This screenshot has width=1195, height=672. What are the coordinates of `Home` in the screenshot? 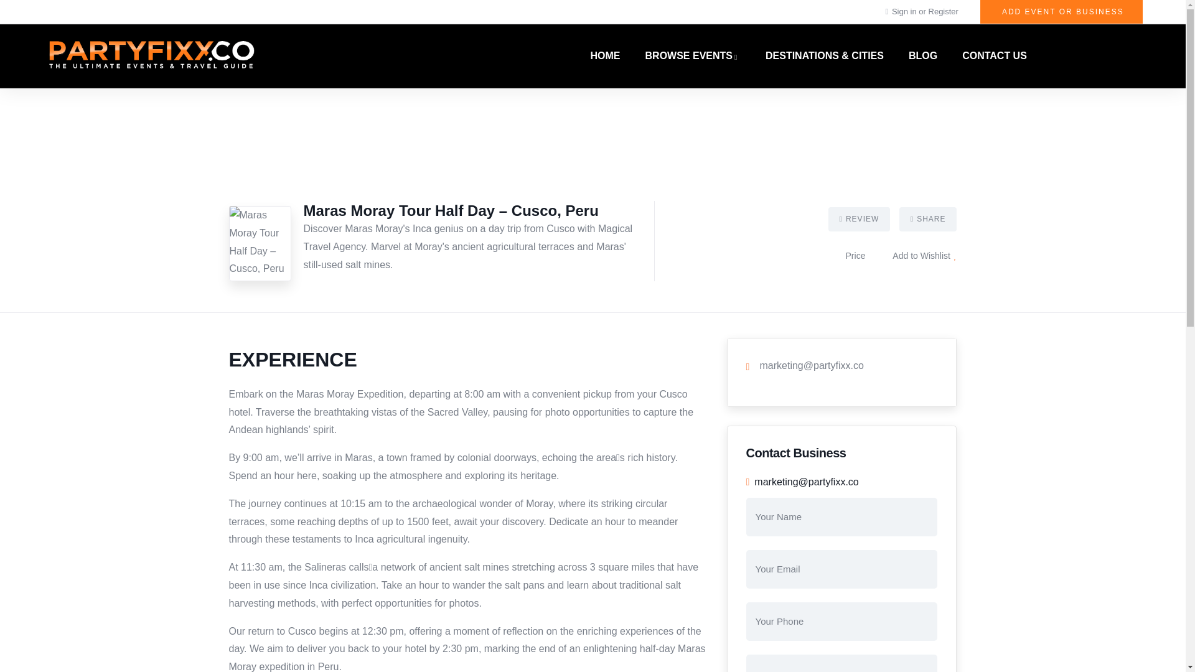 It's located at (151, 56).